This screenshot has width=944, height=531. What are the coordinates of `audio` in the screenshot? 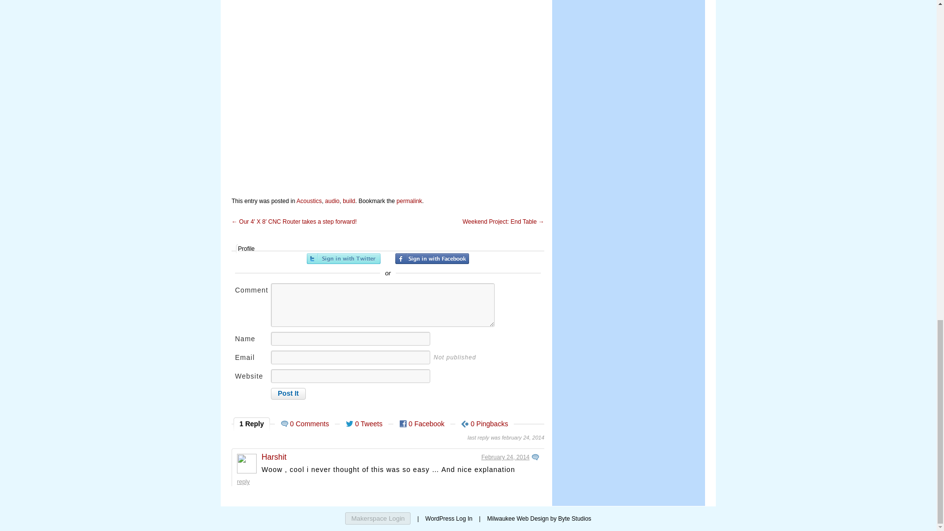 It's located at (331, 201).